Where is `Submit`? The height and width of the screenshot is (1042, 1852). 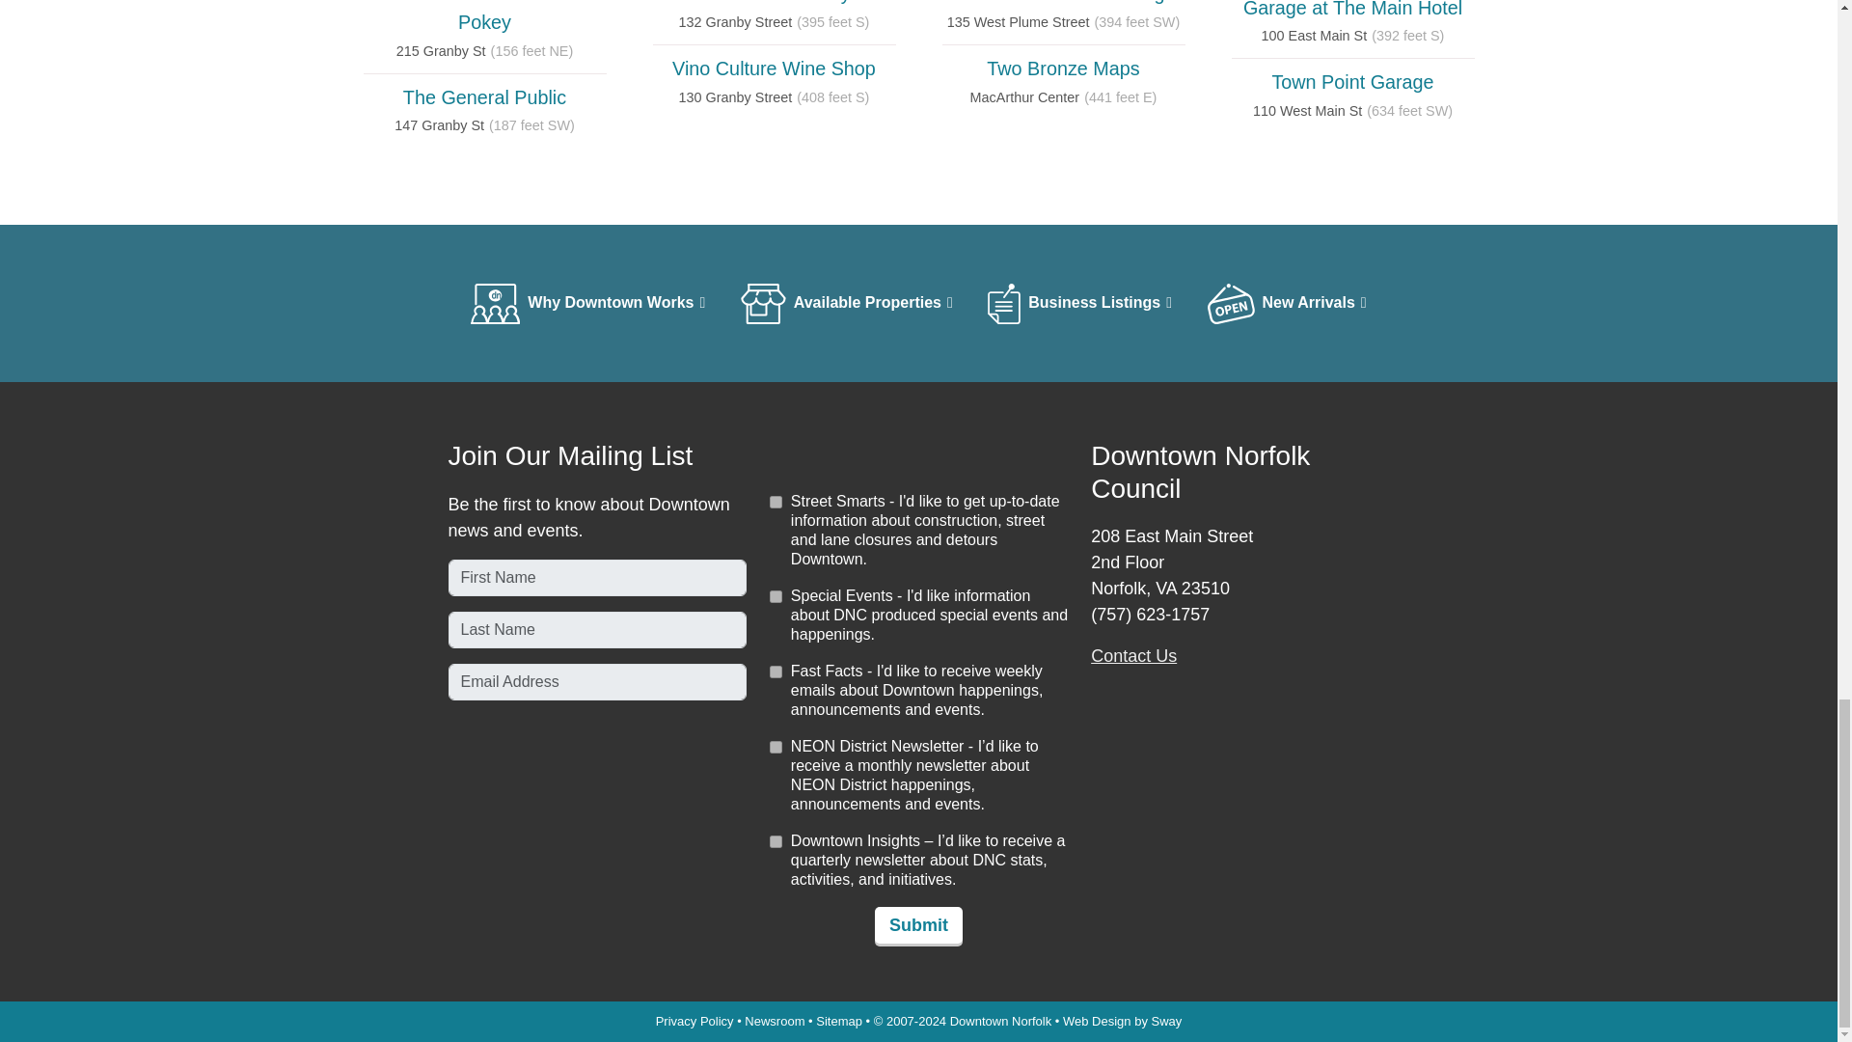 Submit is located at coordinates (918, 924).